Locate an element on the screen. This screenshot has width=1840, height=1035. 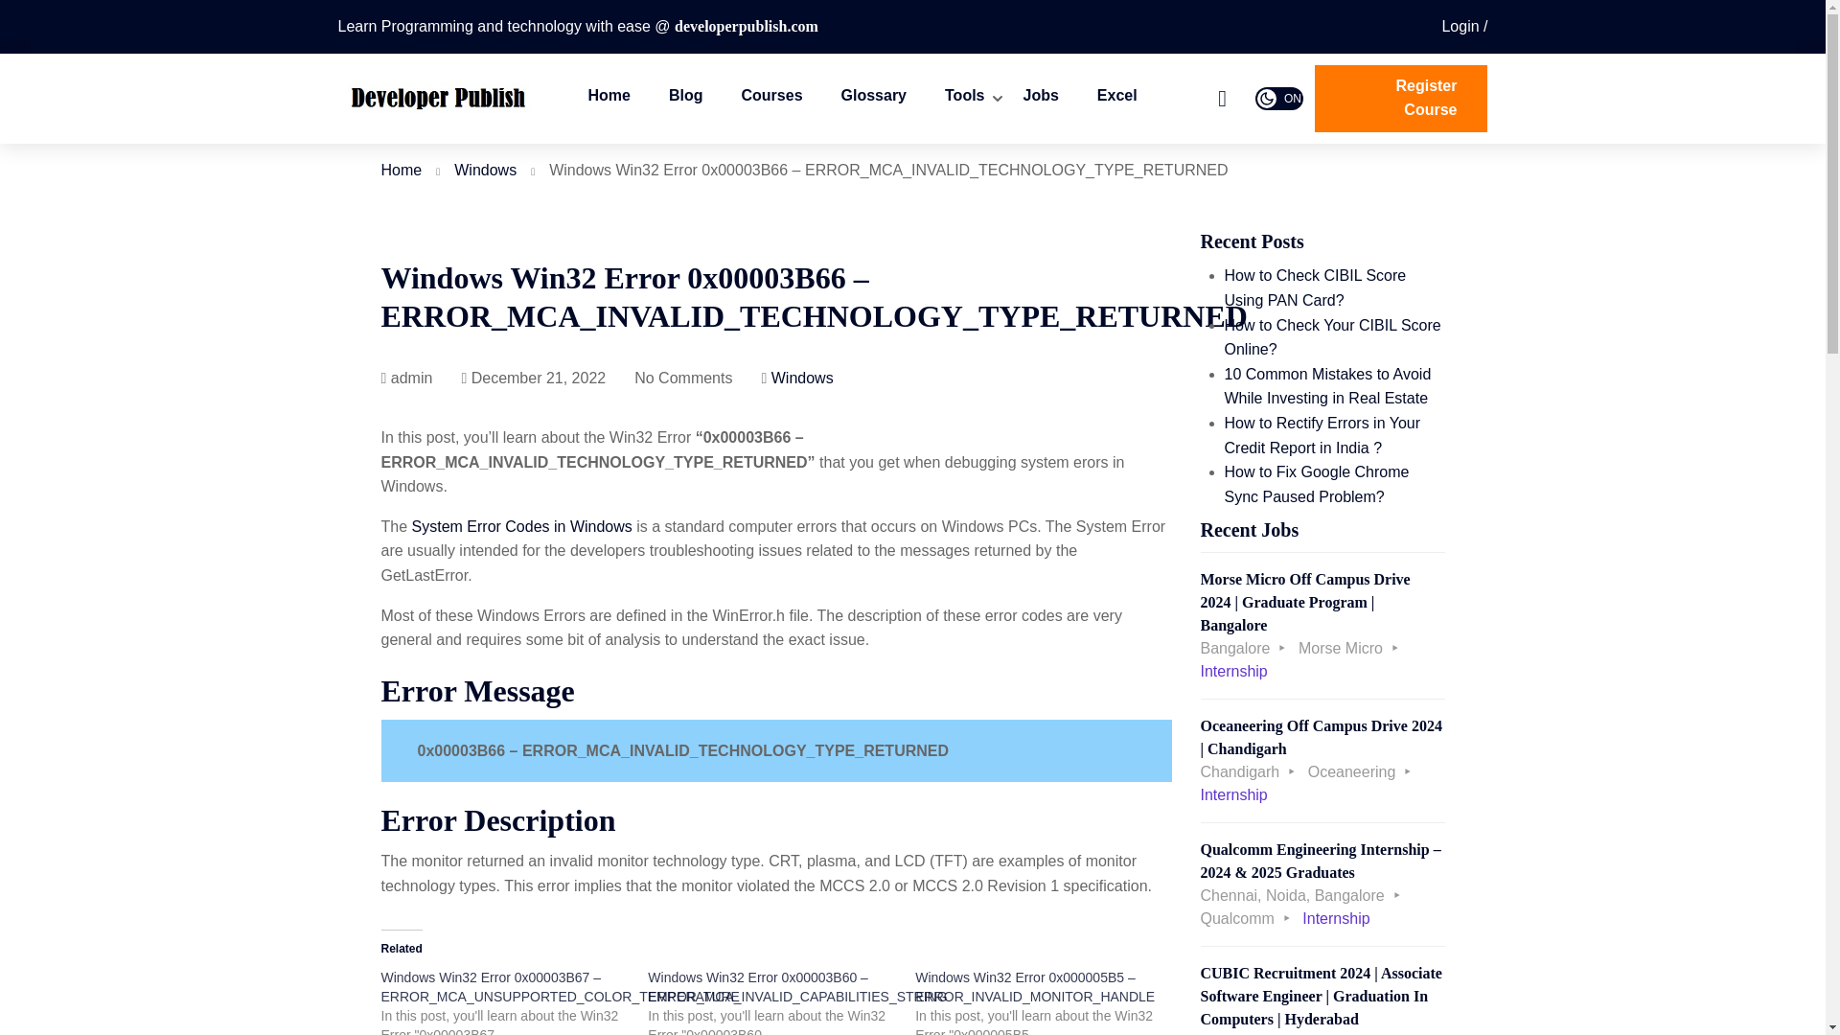
Register Course is located at coordinates (1401, 99).